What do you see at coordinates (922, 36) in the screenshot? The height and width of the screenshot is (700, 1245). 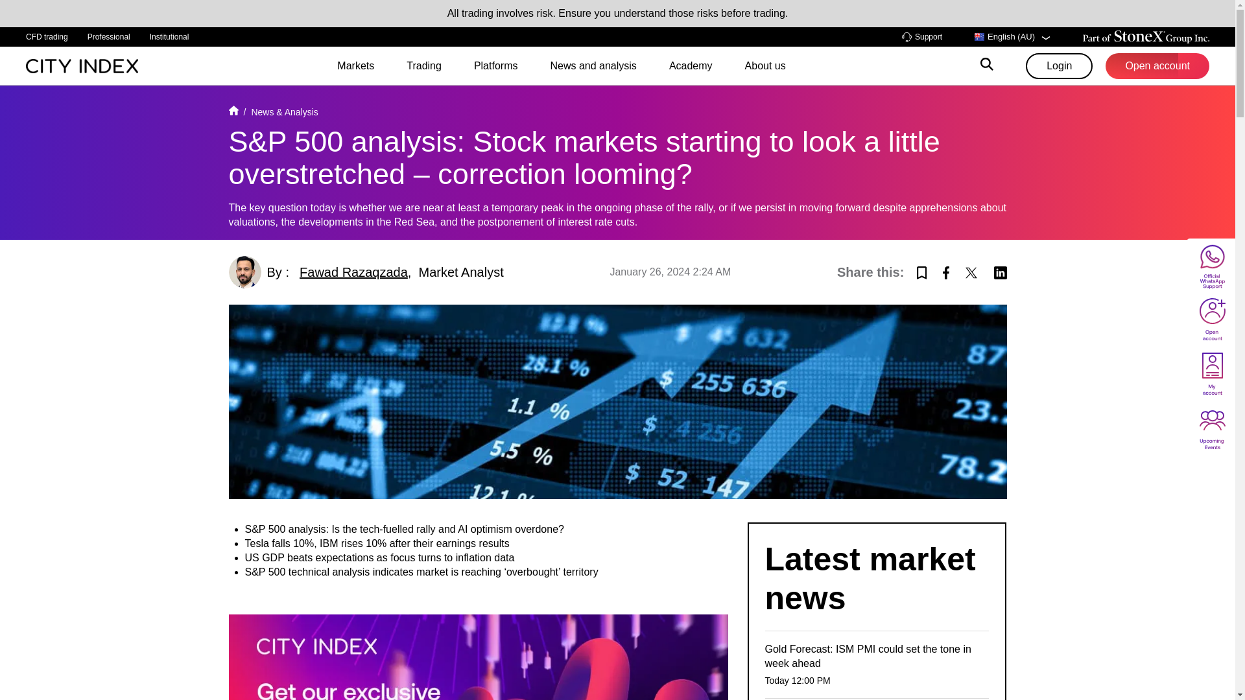 I see `Support` at bounding box center [922, 36].